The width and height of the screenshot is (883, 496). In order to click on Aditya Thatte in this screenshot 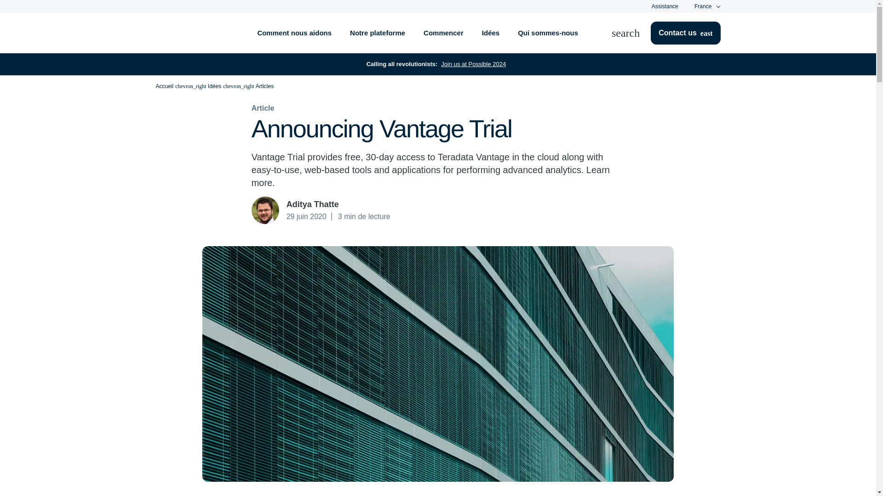, I will do `click(265, 210)`.